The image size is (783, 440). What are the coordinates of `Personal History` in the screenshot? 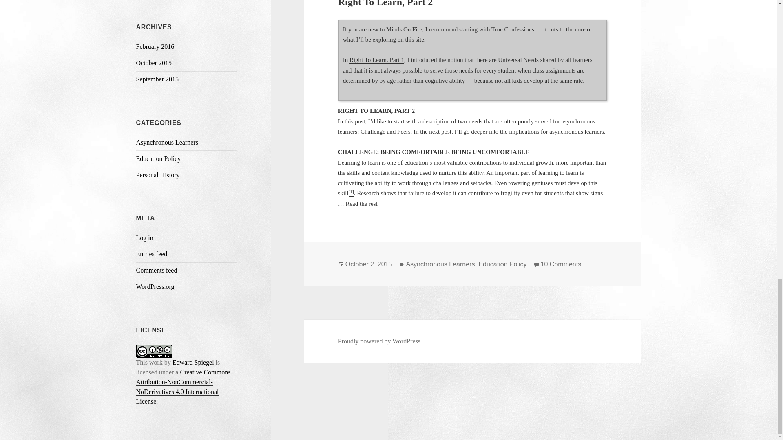 It's located at (158, 175).